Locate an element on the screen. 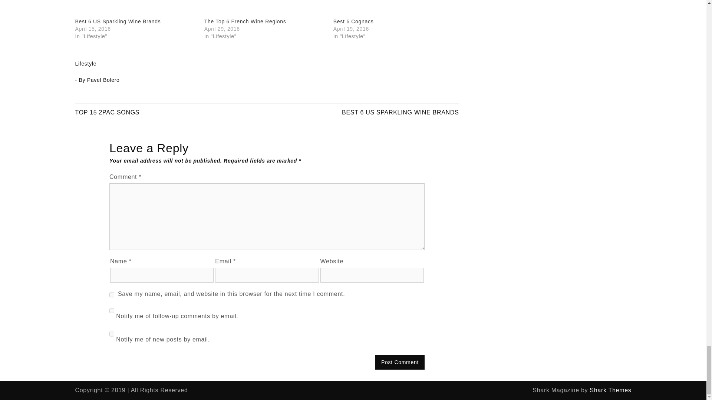 The width and height of the screenshot is (712, 400). Best 6 Cognacs is located at coordinates (353, 21).